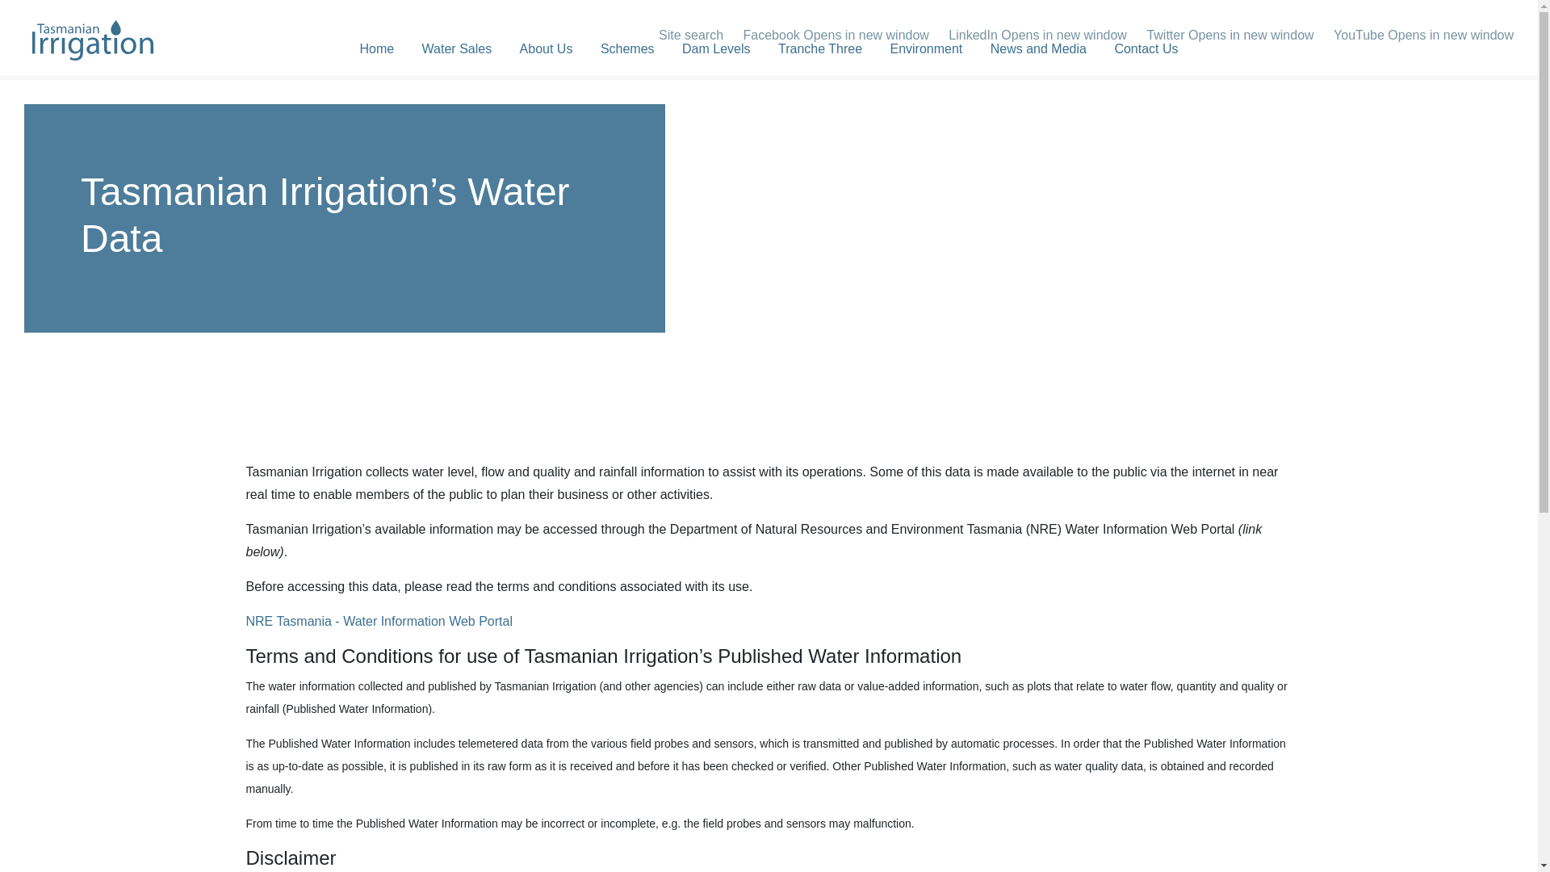 This screenshot has width=1550, height=872. I want to click on Environment, so click(925, 48).